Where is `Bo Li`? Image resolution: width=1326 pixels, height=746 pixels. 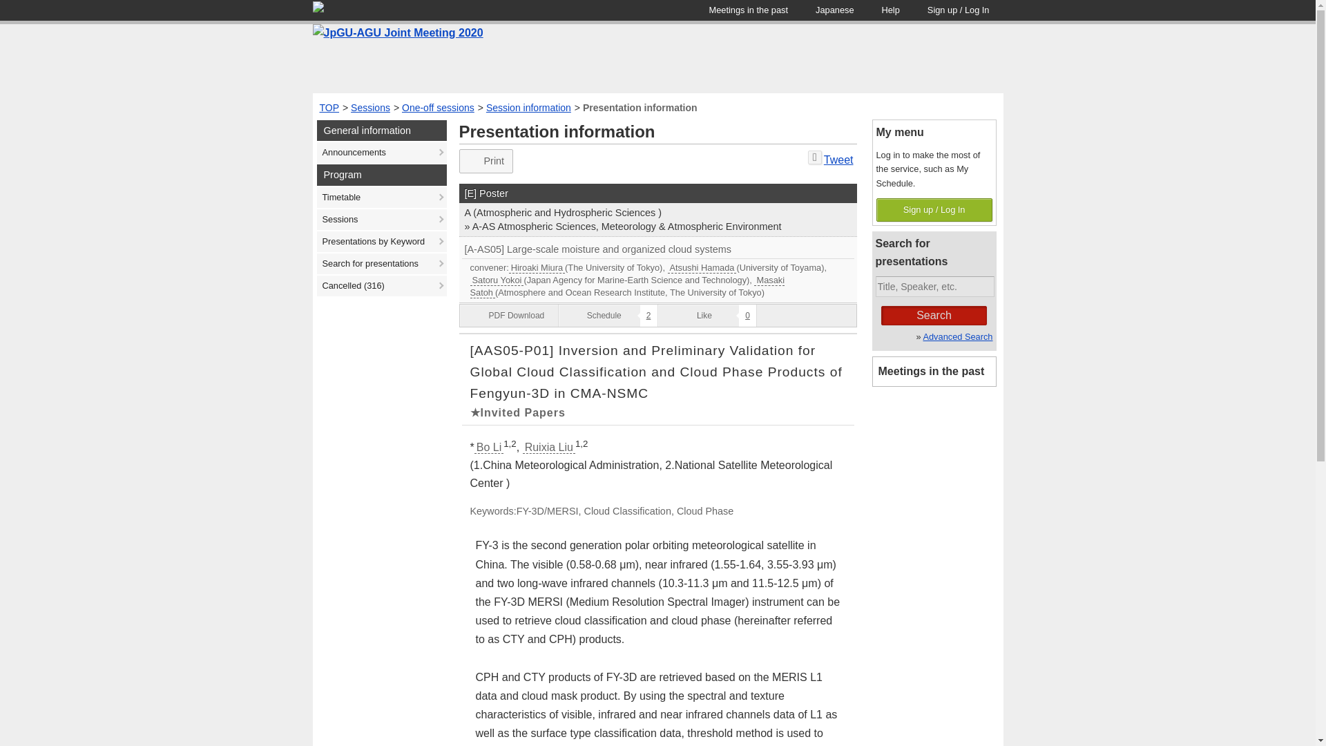 Bo Li is located at coordinates (489, 447).